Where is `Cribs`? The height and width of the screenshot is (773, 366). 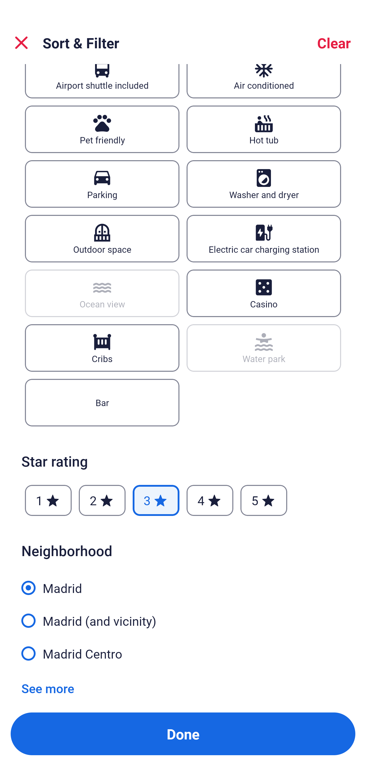 Cribs is located at coordinates (102, 348).